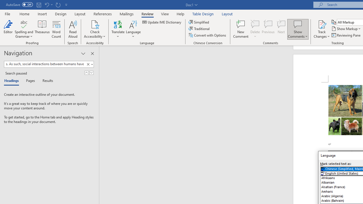 This screenshot has height=204, width=363. I want to click on Show Comments, so click(298, 24).